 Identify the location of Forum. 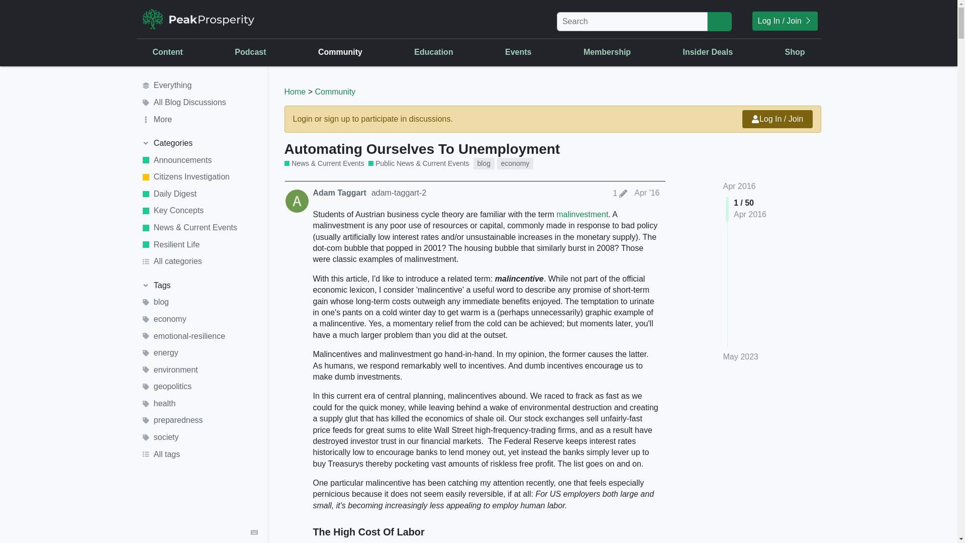
(423, 119).